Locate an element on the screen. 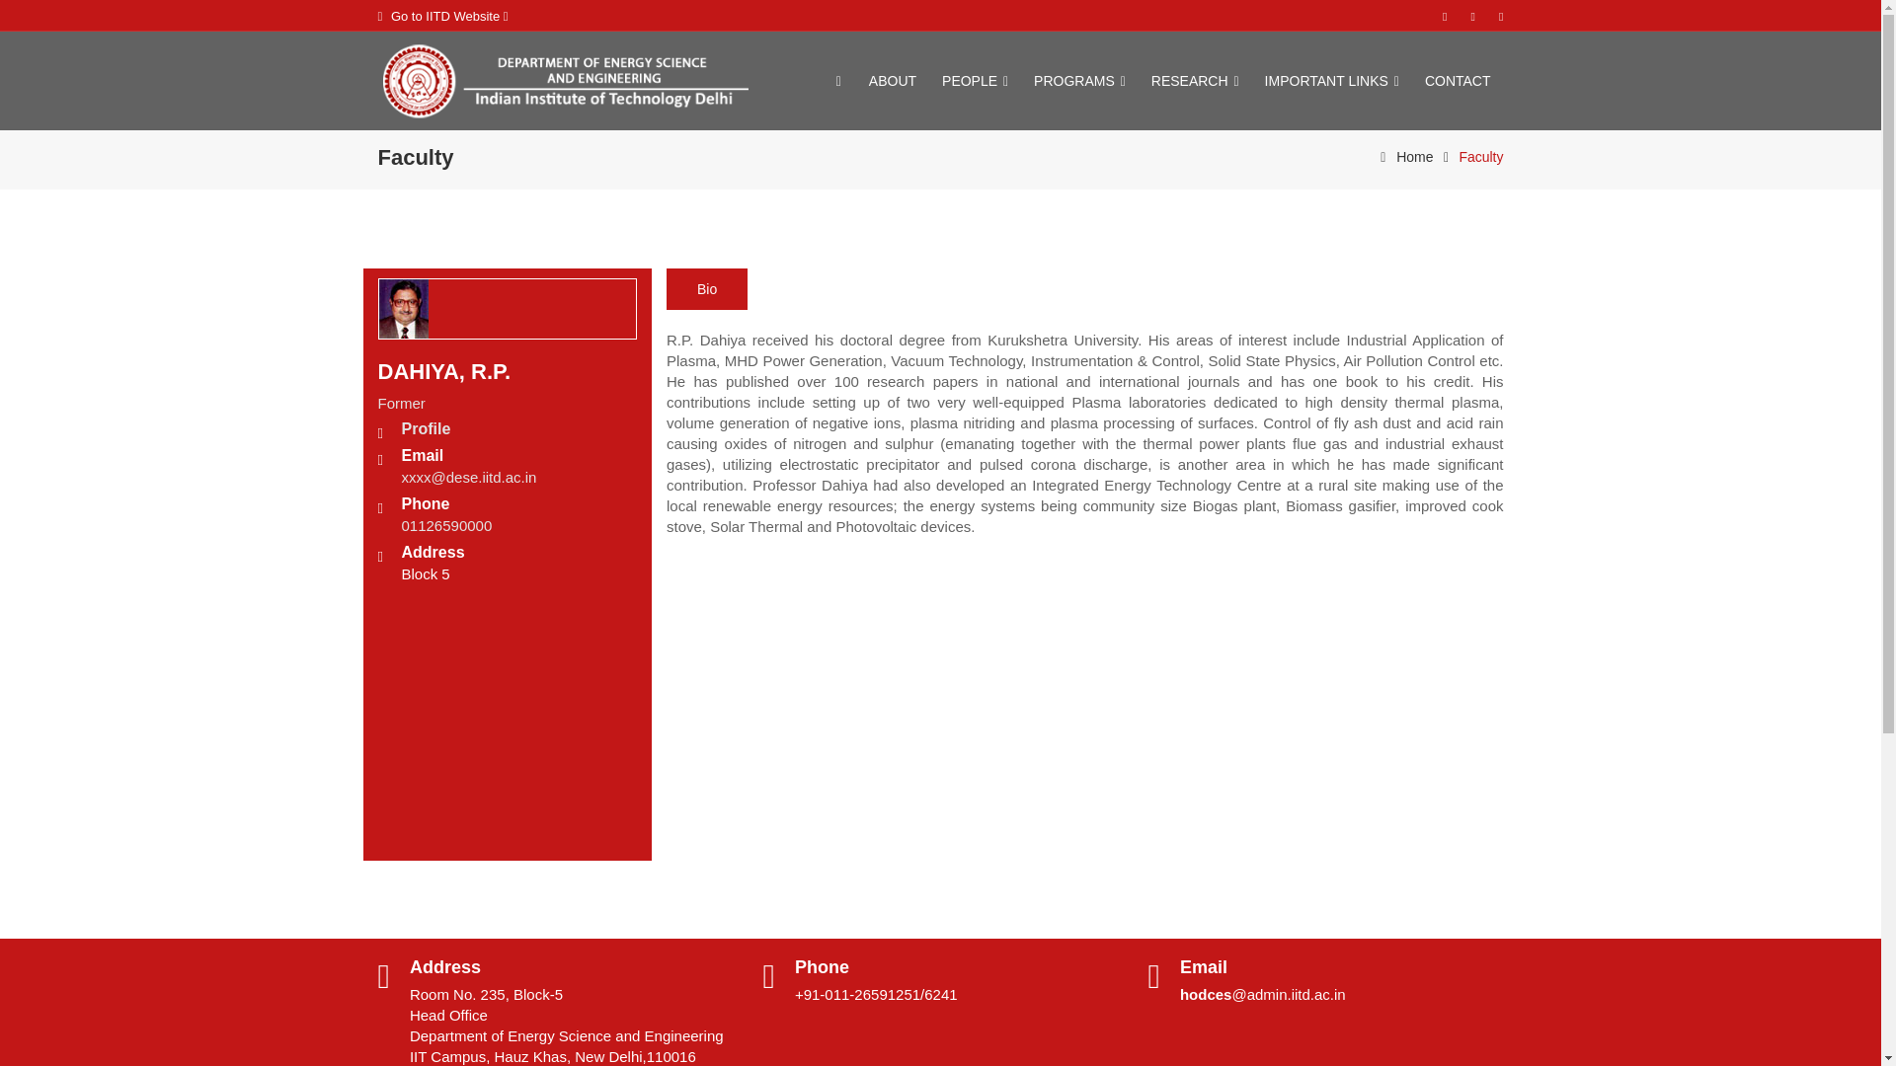 Image resolution: width=1896 pixels, height=1066 pixels. CONTACT is located at coordinates (1458, 81).